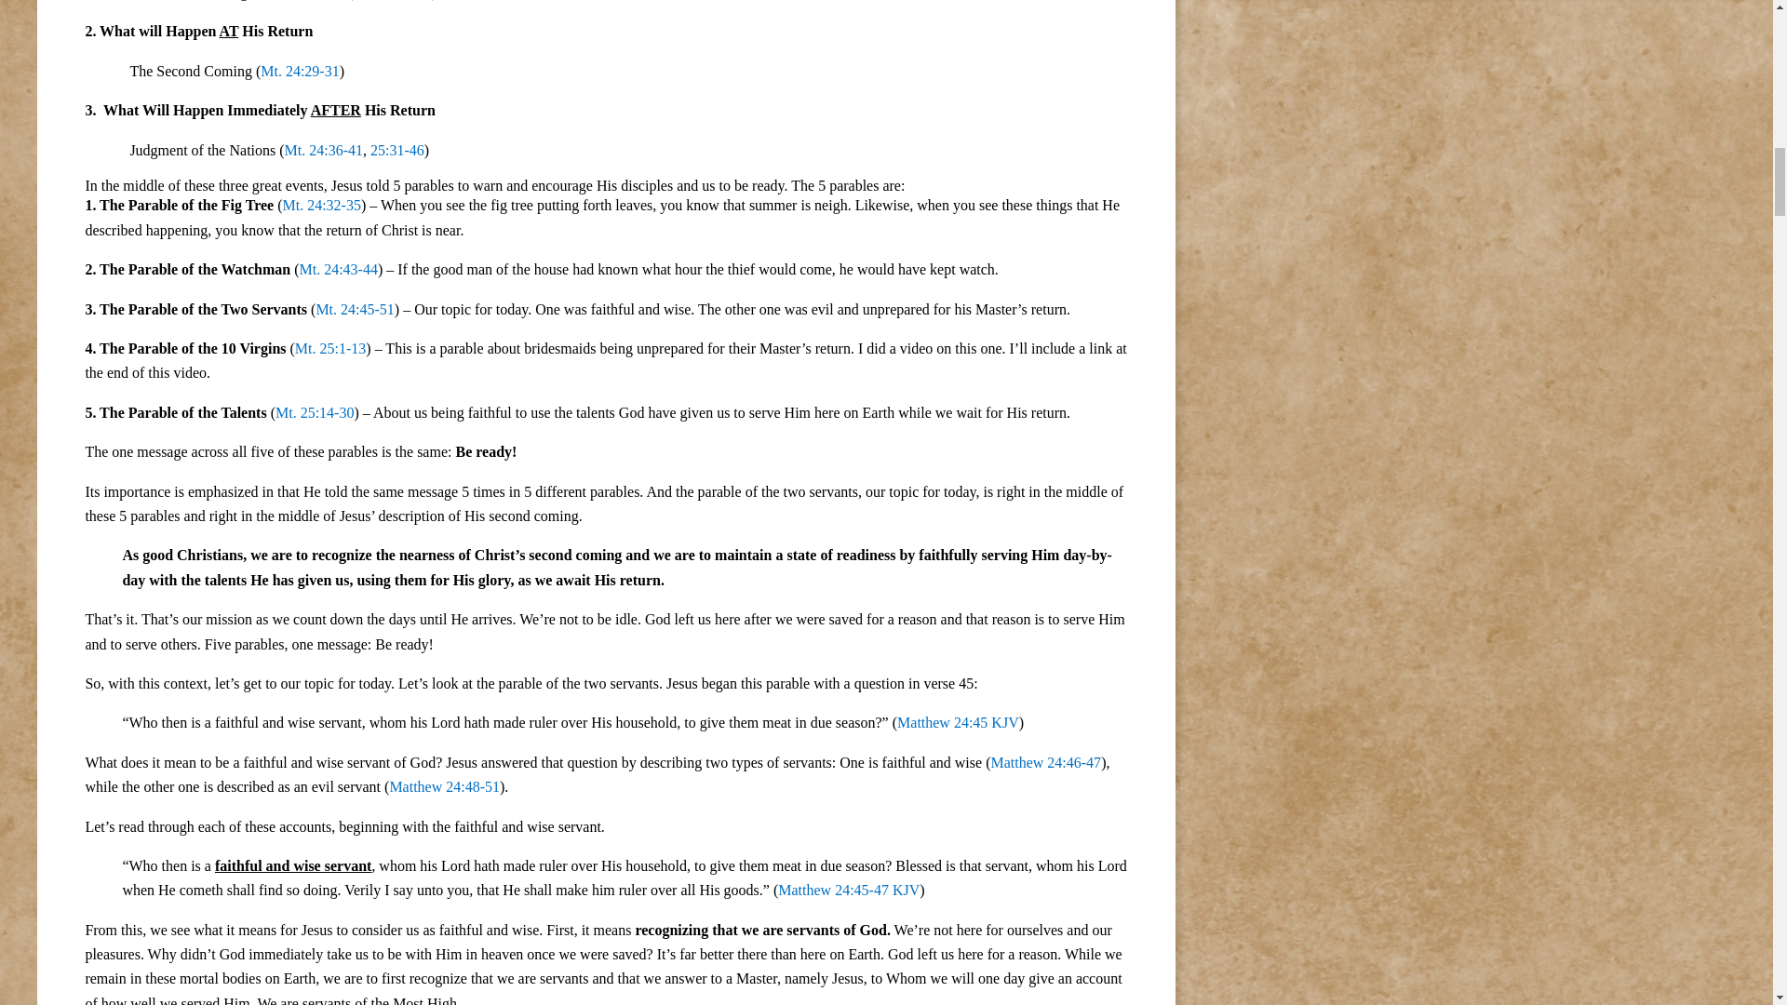  What do you see at coordinates (337, 269) in the screenshot?
I see `Mt. 24:43-44` at bounding box center [337, 269].